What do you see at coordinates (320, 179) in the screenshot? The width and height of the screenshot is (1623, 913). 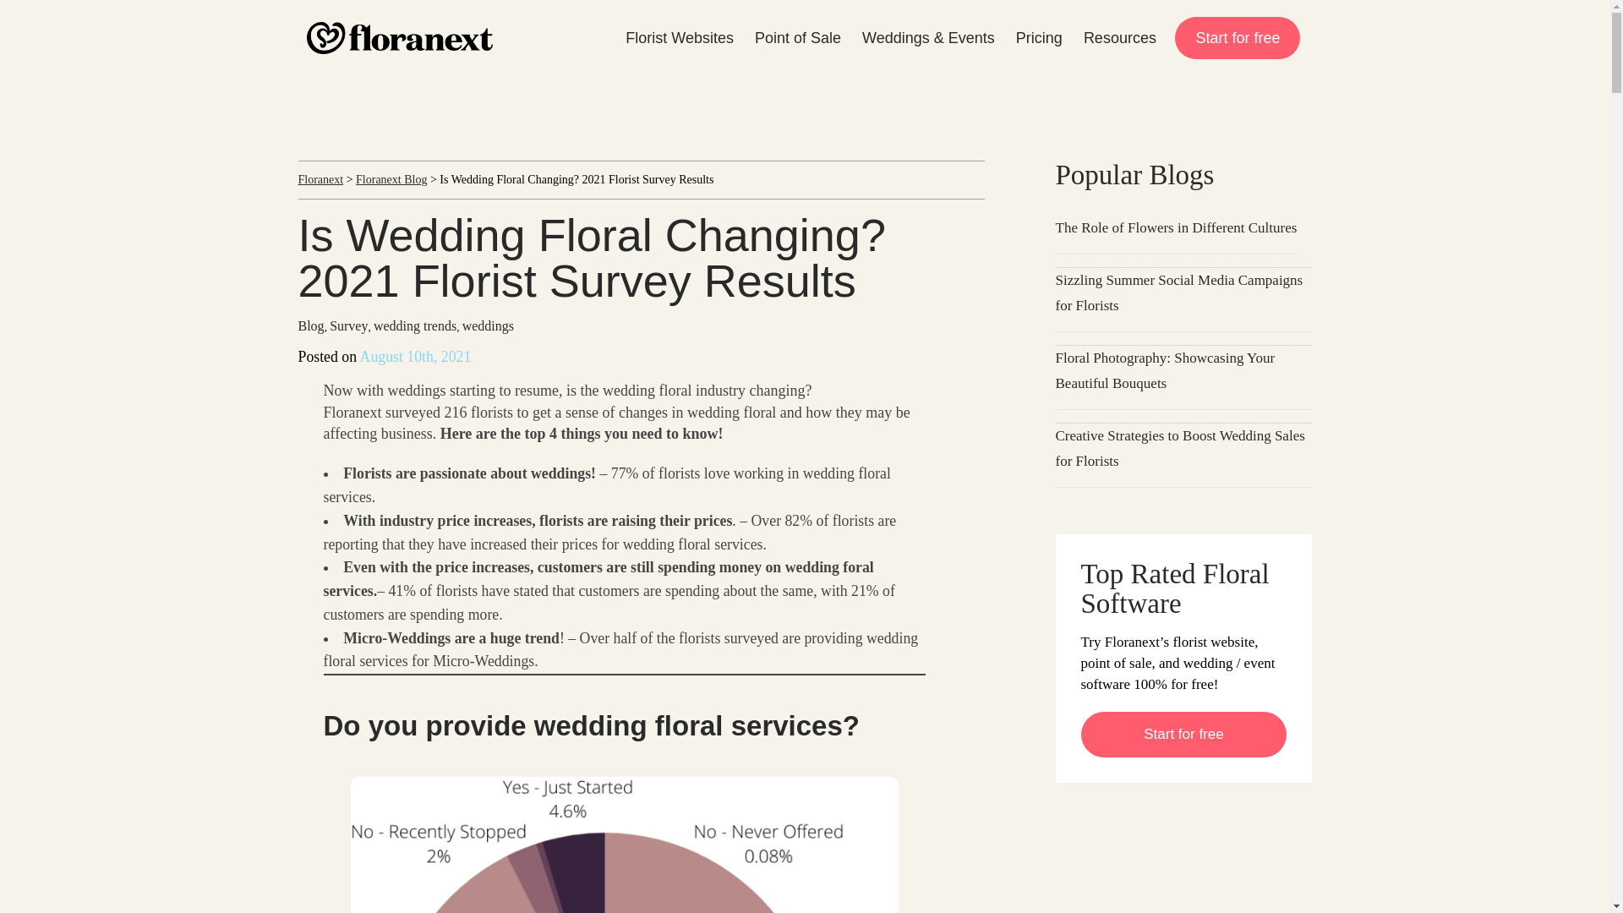 I see `Floranext` at bounding box center [320, 179].